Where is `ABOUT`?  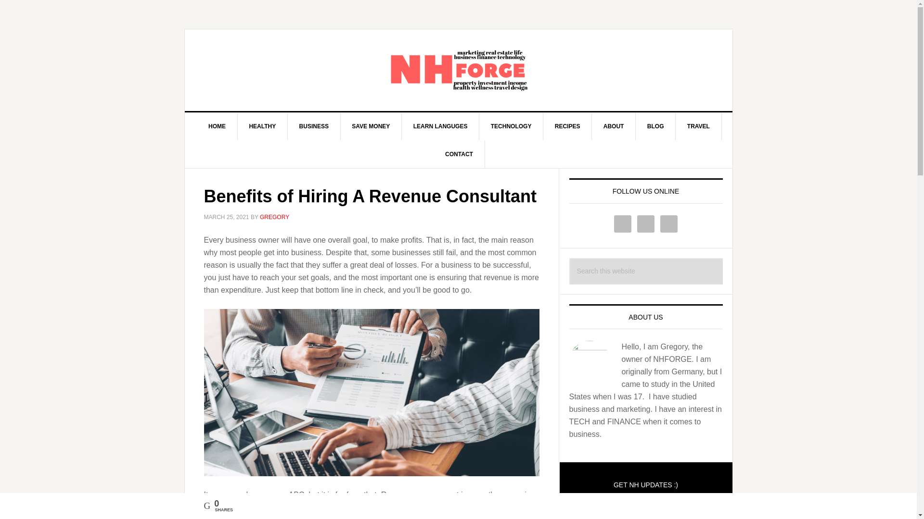 ABOUT is located at coordinates (614, 126).